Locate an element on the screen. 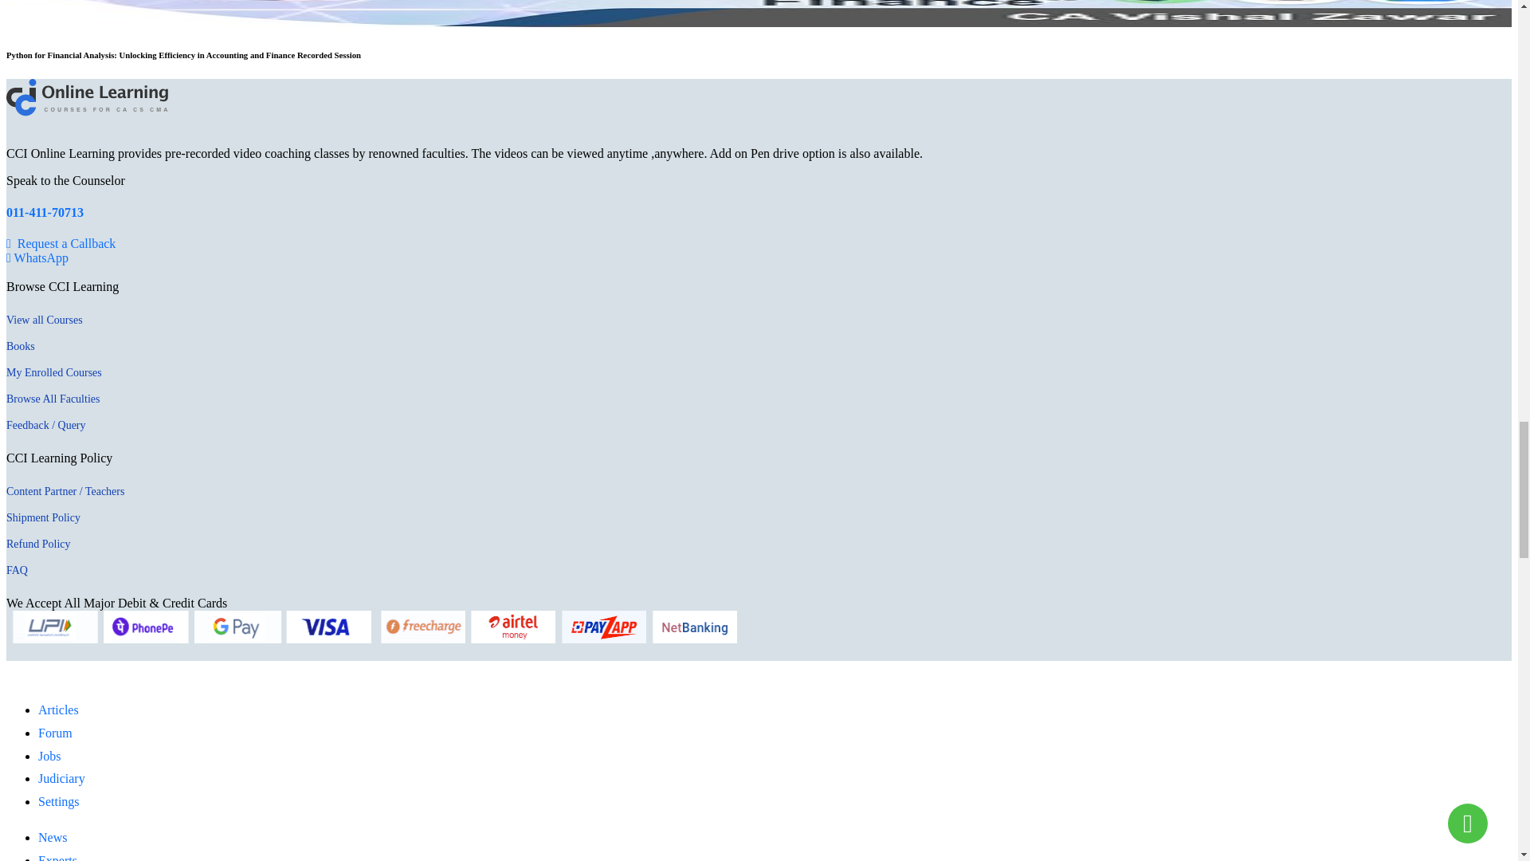 This screenshot has width=1530, height=861. Faculties list is located at coordinates (53, 399).